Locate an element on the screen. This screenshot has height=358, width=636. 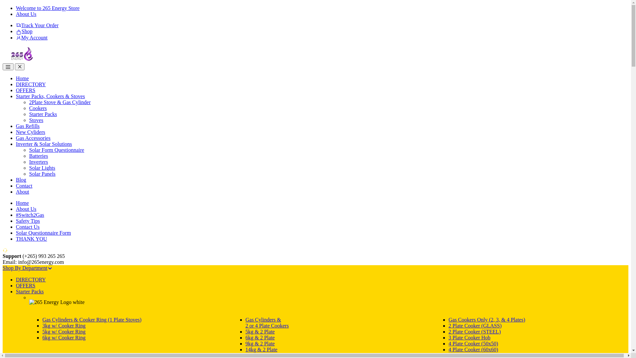
About is located at coordinates (23, 192).